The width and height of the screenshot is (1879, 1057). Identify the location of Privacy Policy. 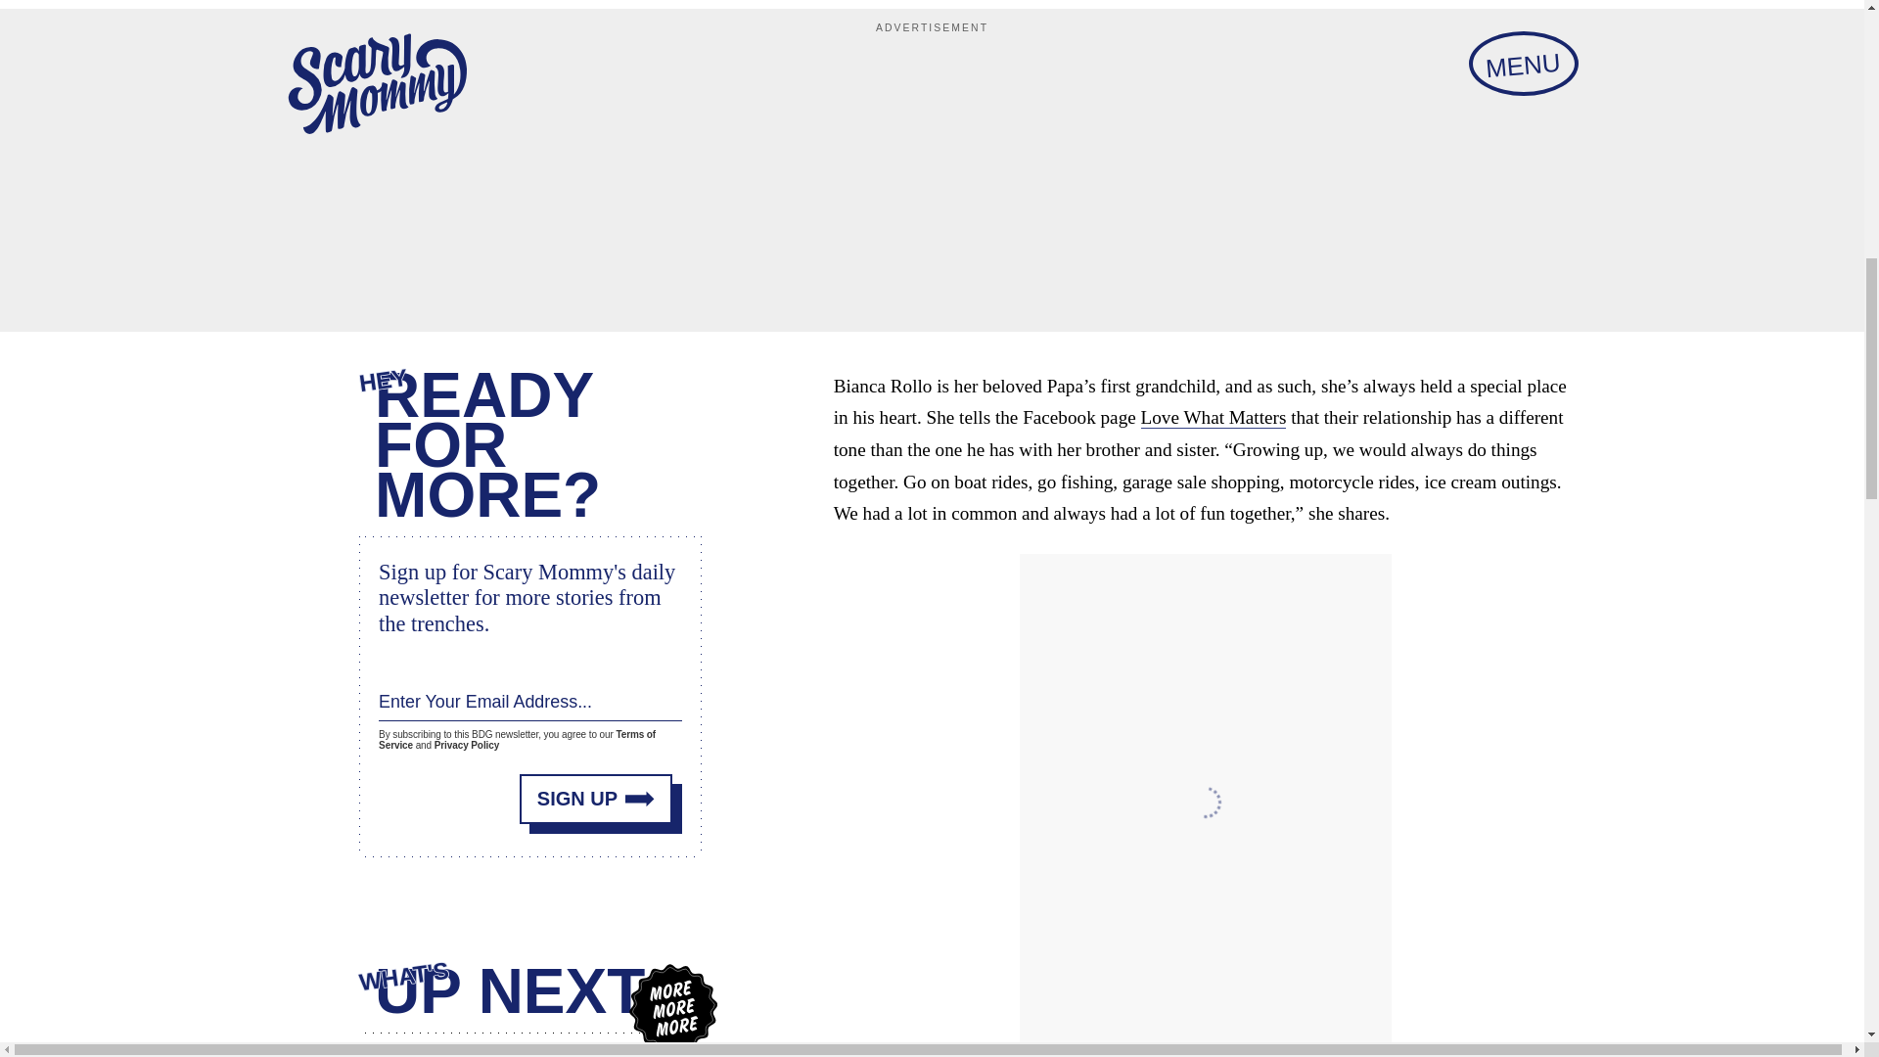
(466, 744).